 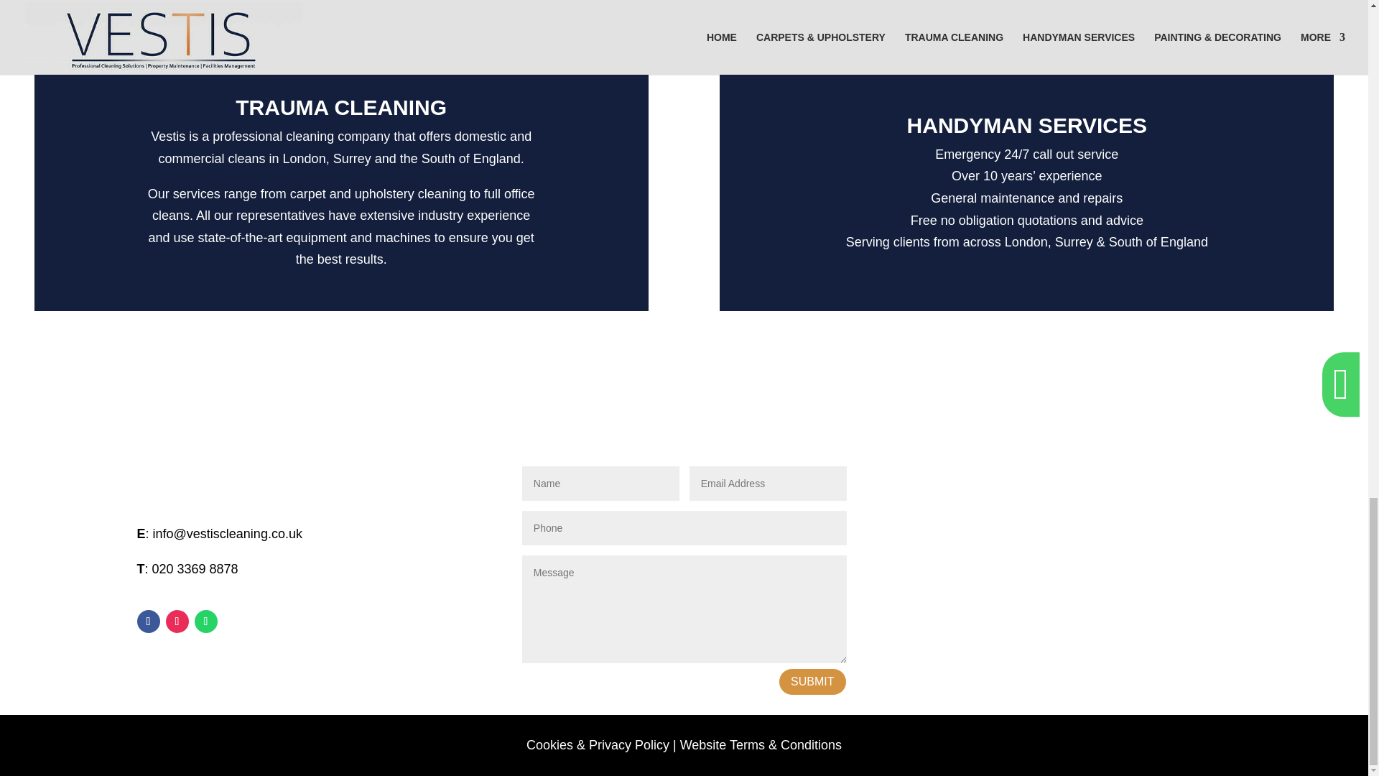 I want to click on SUBMIT, so click(x=812, y=681).